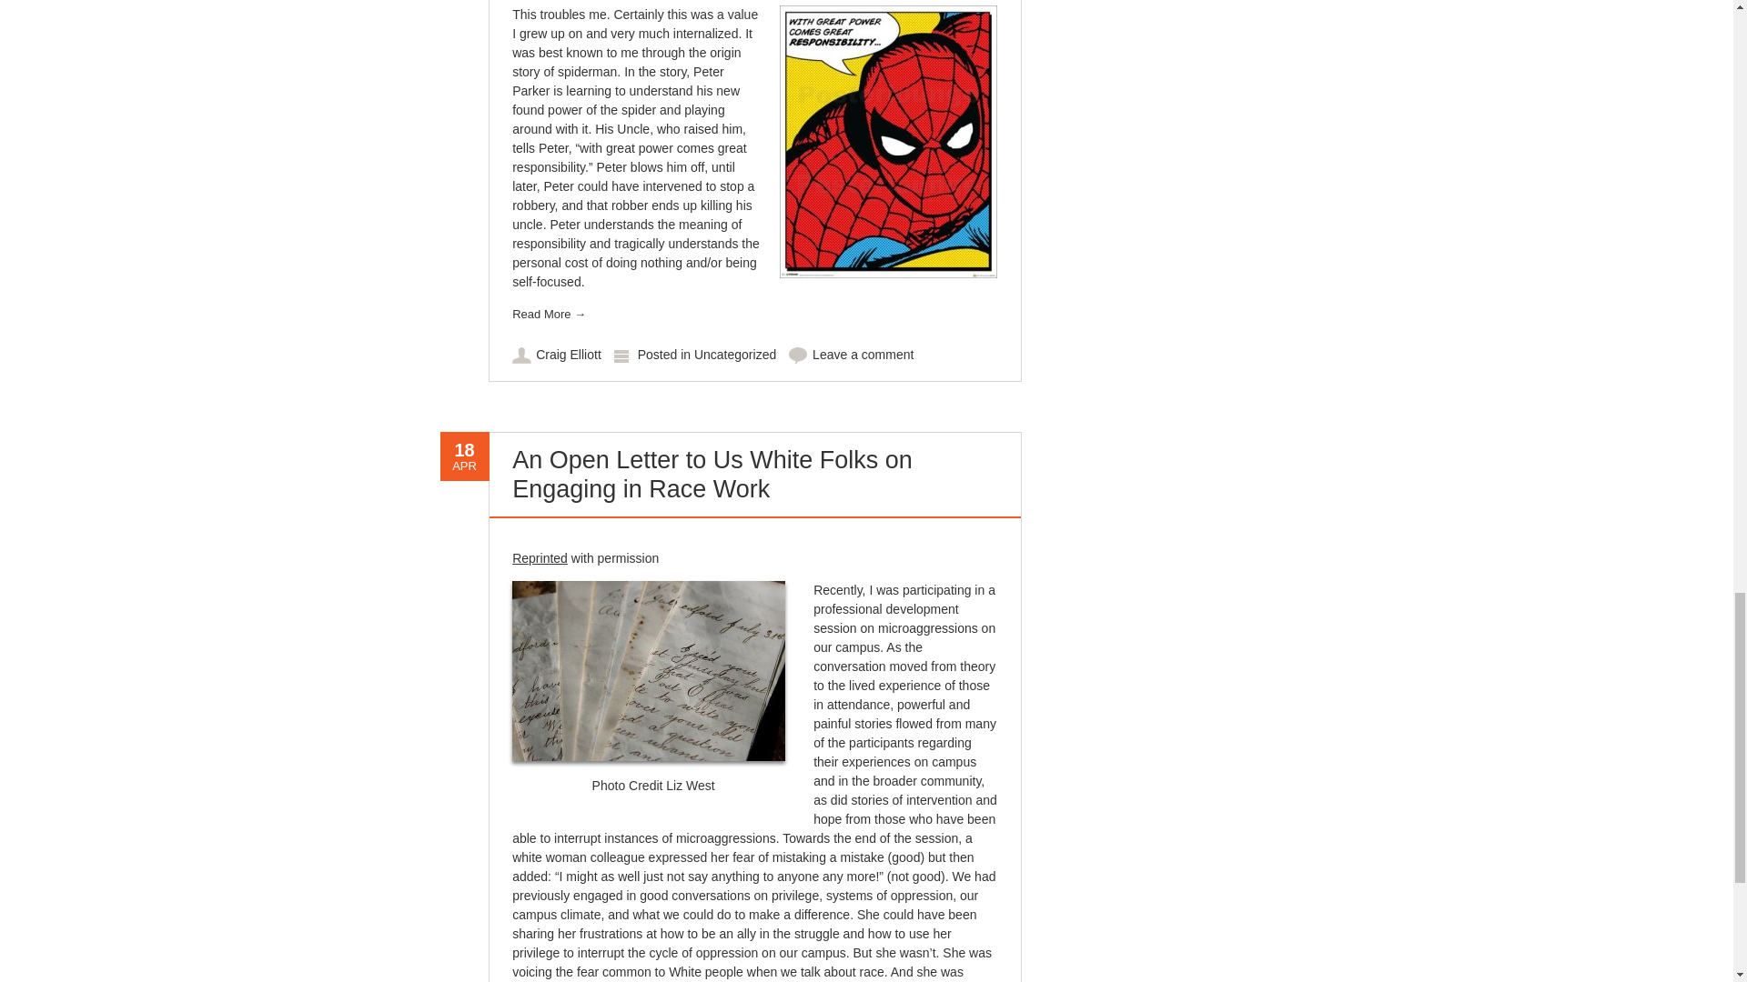 The image size is (1747, 982). I want to click on Leave a comment, so click(863, 355).